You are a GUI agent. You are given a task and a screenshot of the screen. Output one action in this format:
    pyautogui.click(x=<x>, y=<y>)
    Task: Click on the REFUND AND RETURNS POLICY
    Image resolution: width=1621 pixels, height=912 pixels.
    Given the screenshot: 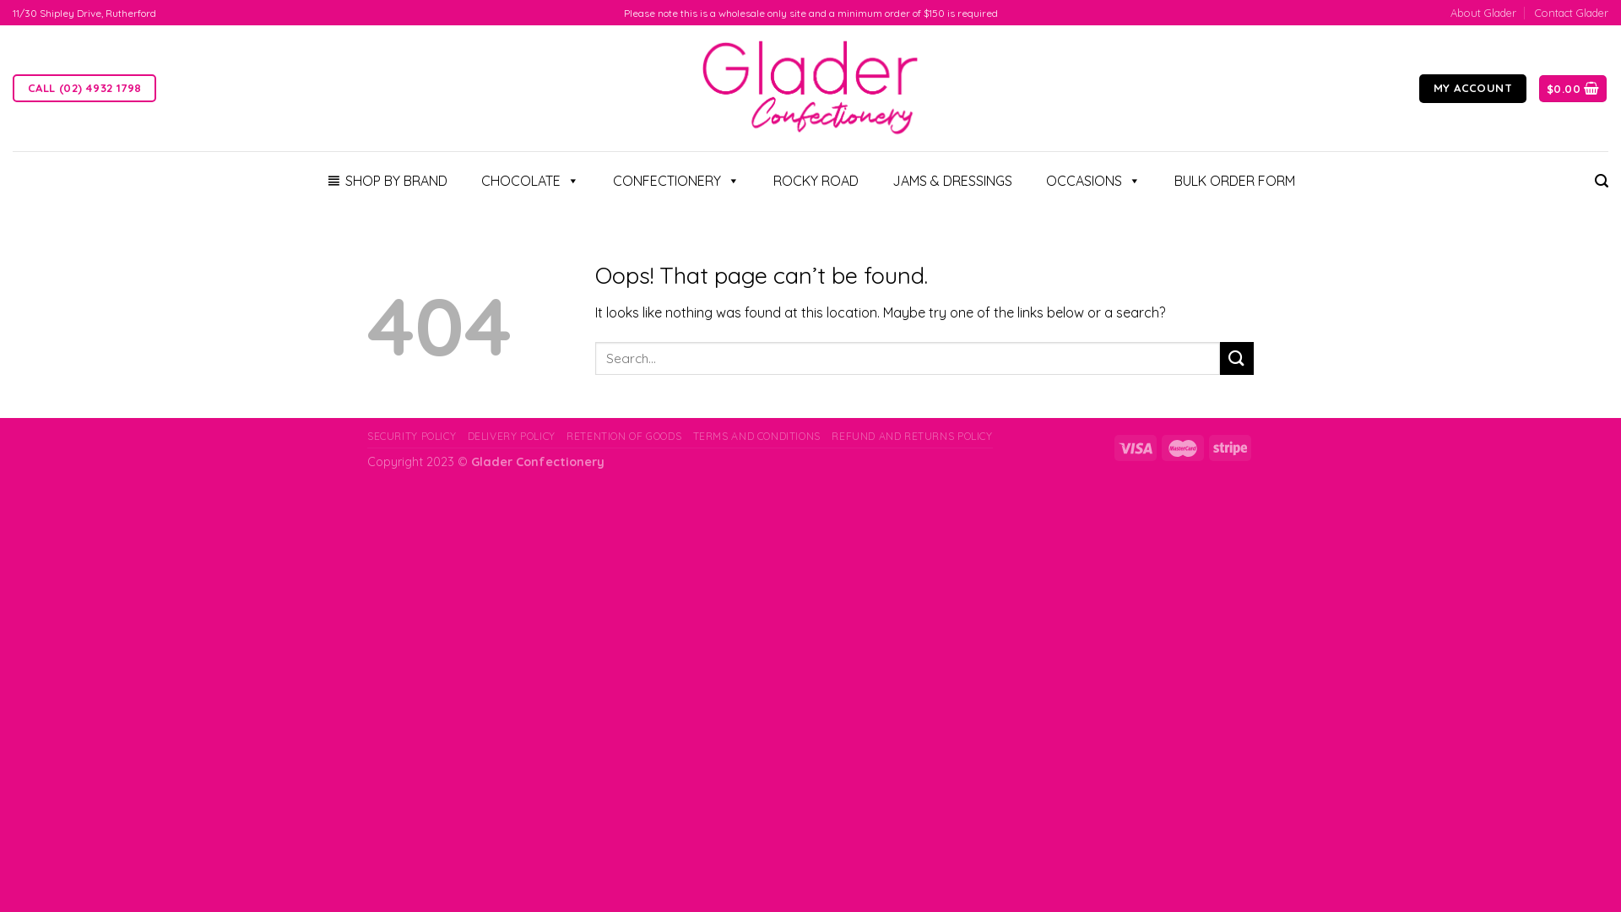 What is the action you would take?
    pyautogui.click(x=912, y=436)
    